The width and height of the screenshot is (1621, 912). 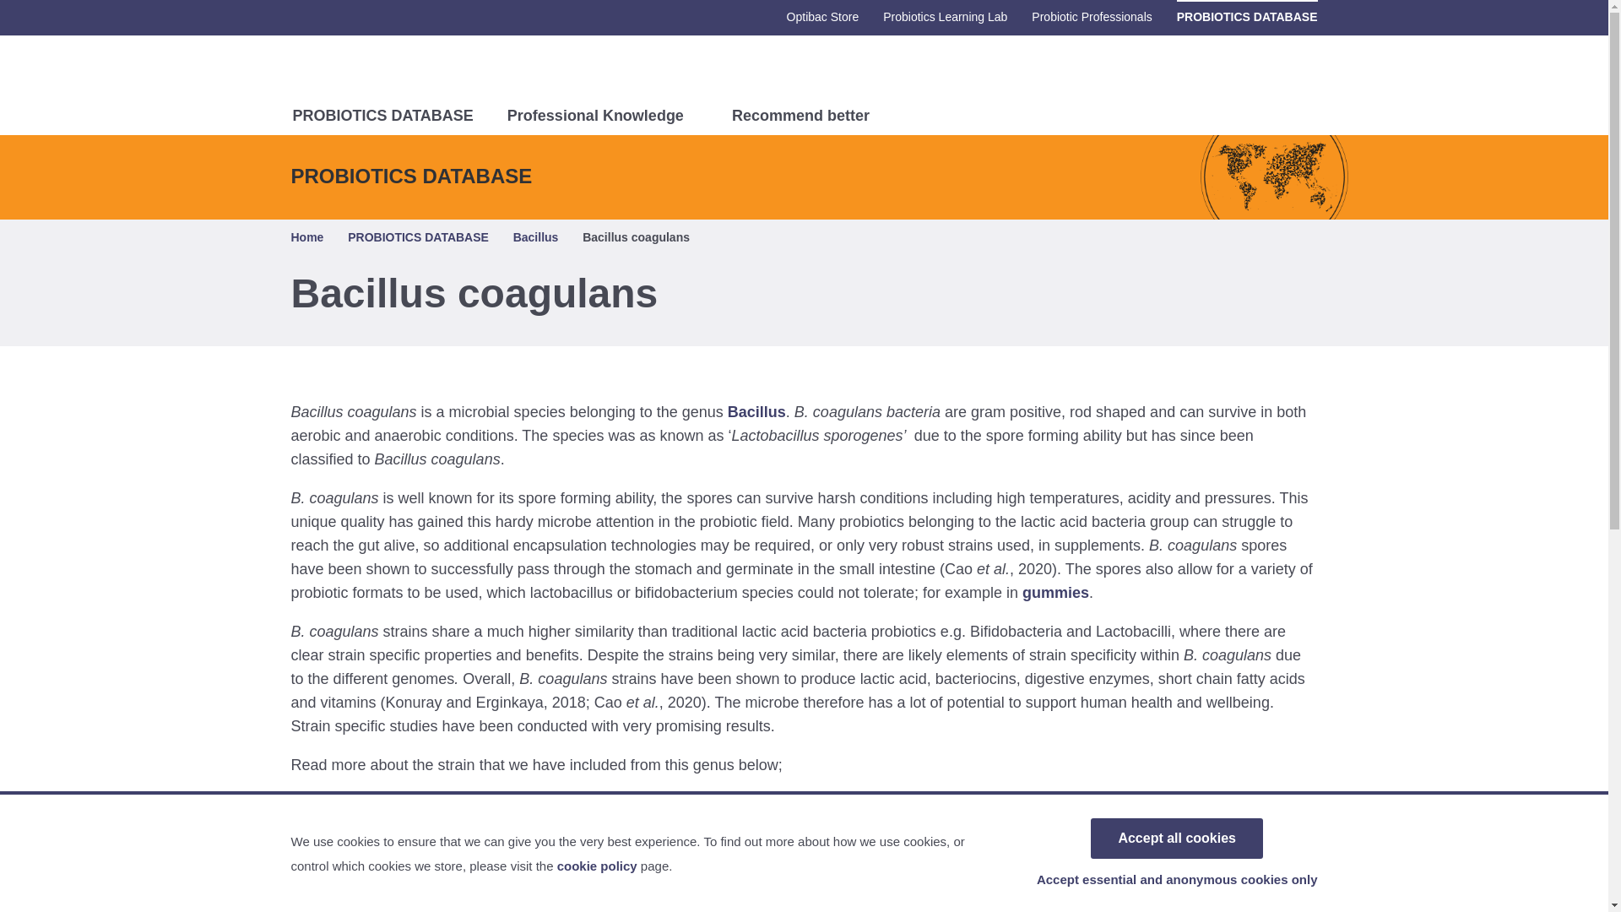 What do you see at coordinates (756, 412) in the screenshot?
I see `Bacillus` at bounding box center [756, 412].